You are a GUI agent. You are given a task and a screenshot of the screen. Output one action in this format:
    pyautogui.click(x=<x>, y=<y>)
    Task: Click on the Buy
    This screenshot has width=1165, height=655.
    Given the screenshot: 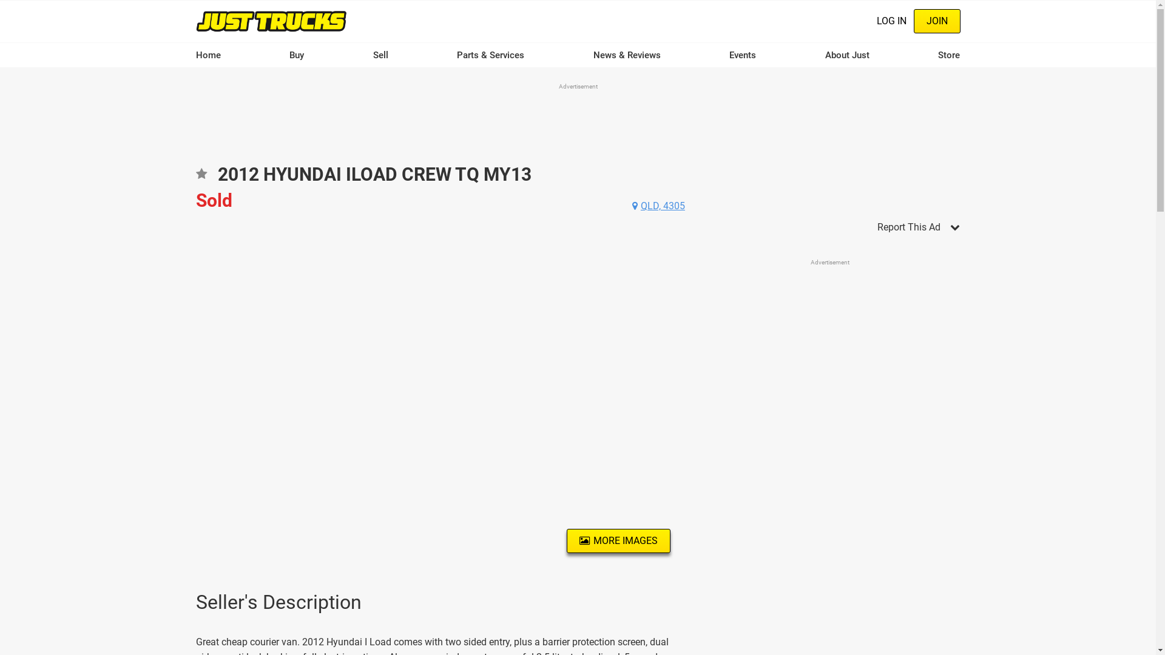 What is the action you would take?
    pyautogui.click(x=297, y=55)
    